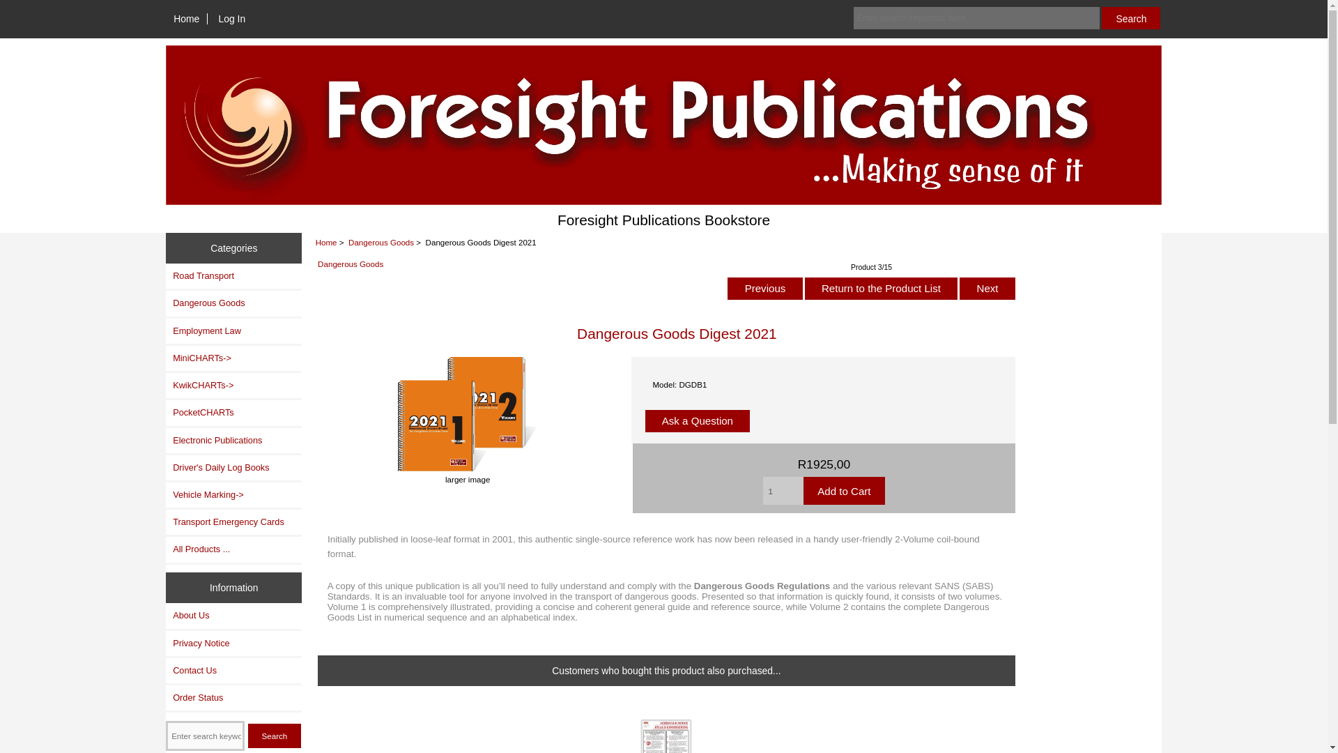 This screenshot has height=753, width=1338. I want to click on larger image, so click(467, 474).